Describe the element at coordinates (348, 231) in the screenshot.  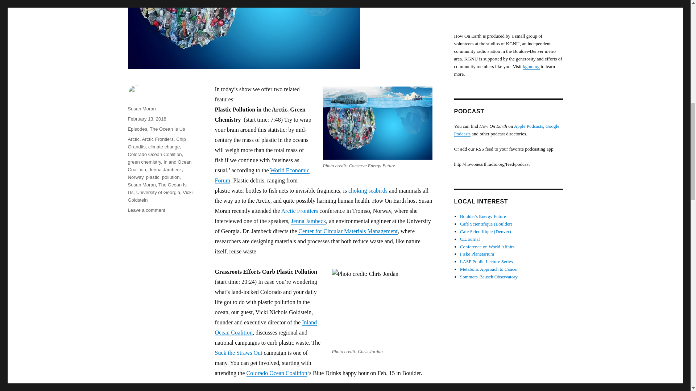
I see `Center for Circular Materials Management` at that location.